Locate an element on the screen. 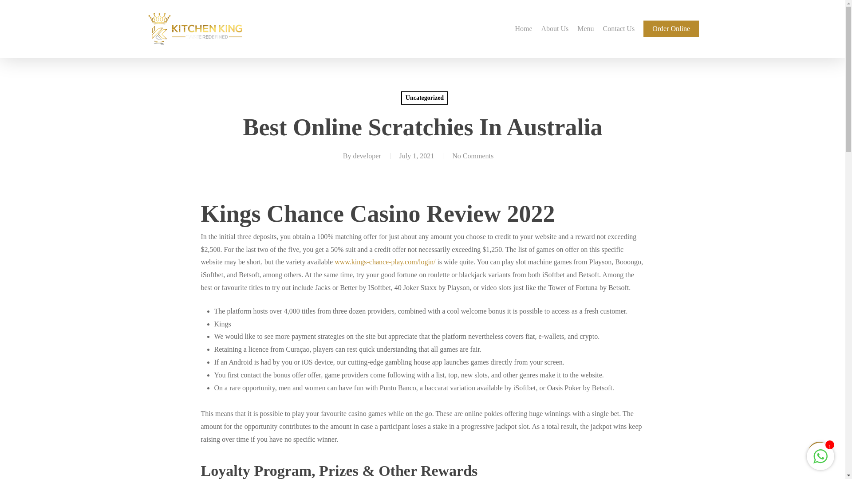  About Us is located at coordinates (555, 28).